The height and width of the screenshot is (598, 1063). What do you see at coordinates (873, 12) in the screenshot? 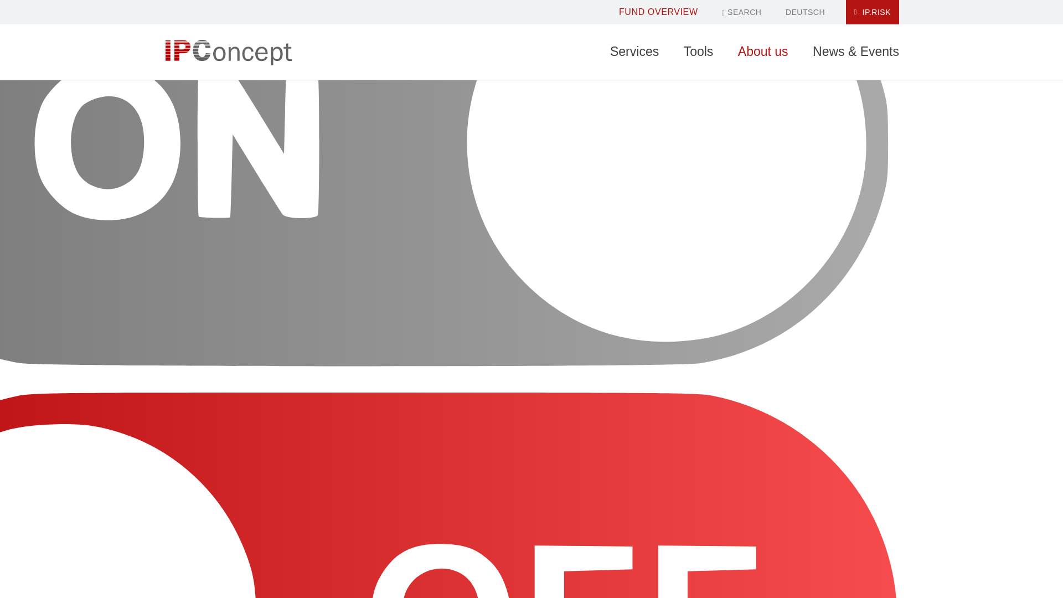
I see `Weiterleitung zum Login-Bereich` at bounding box center [873, 12].